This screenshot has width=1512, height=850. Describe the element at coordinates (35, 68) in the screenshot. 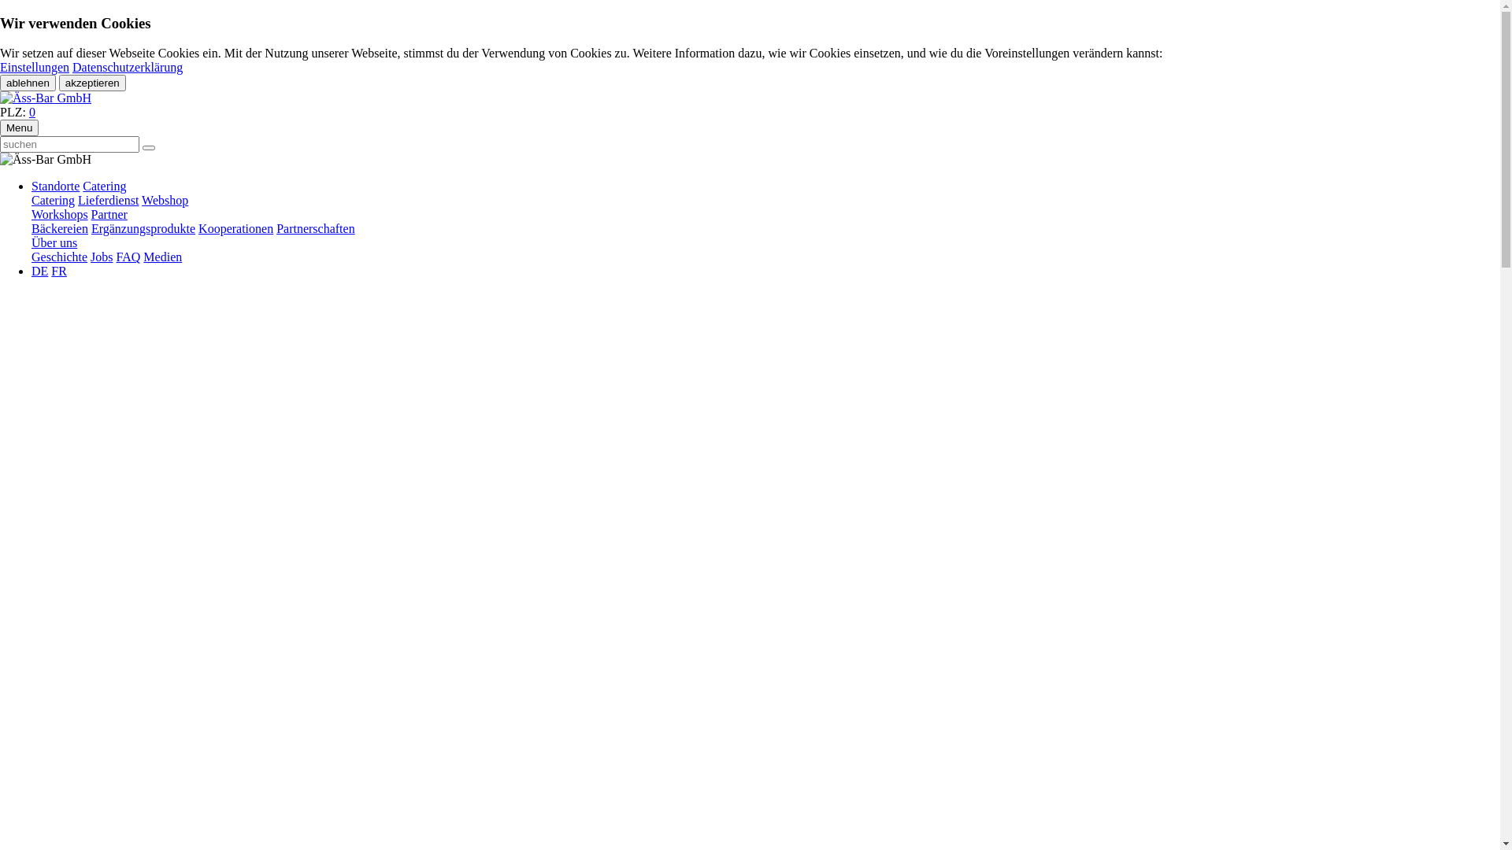

I see `Einstellungen` at that location.